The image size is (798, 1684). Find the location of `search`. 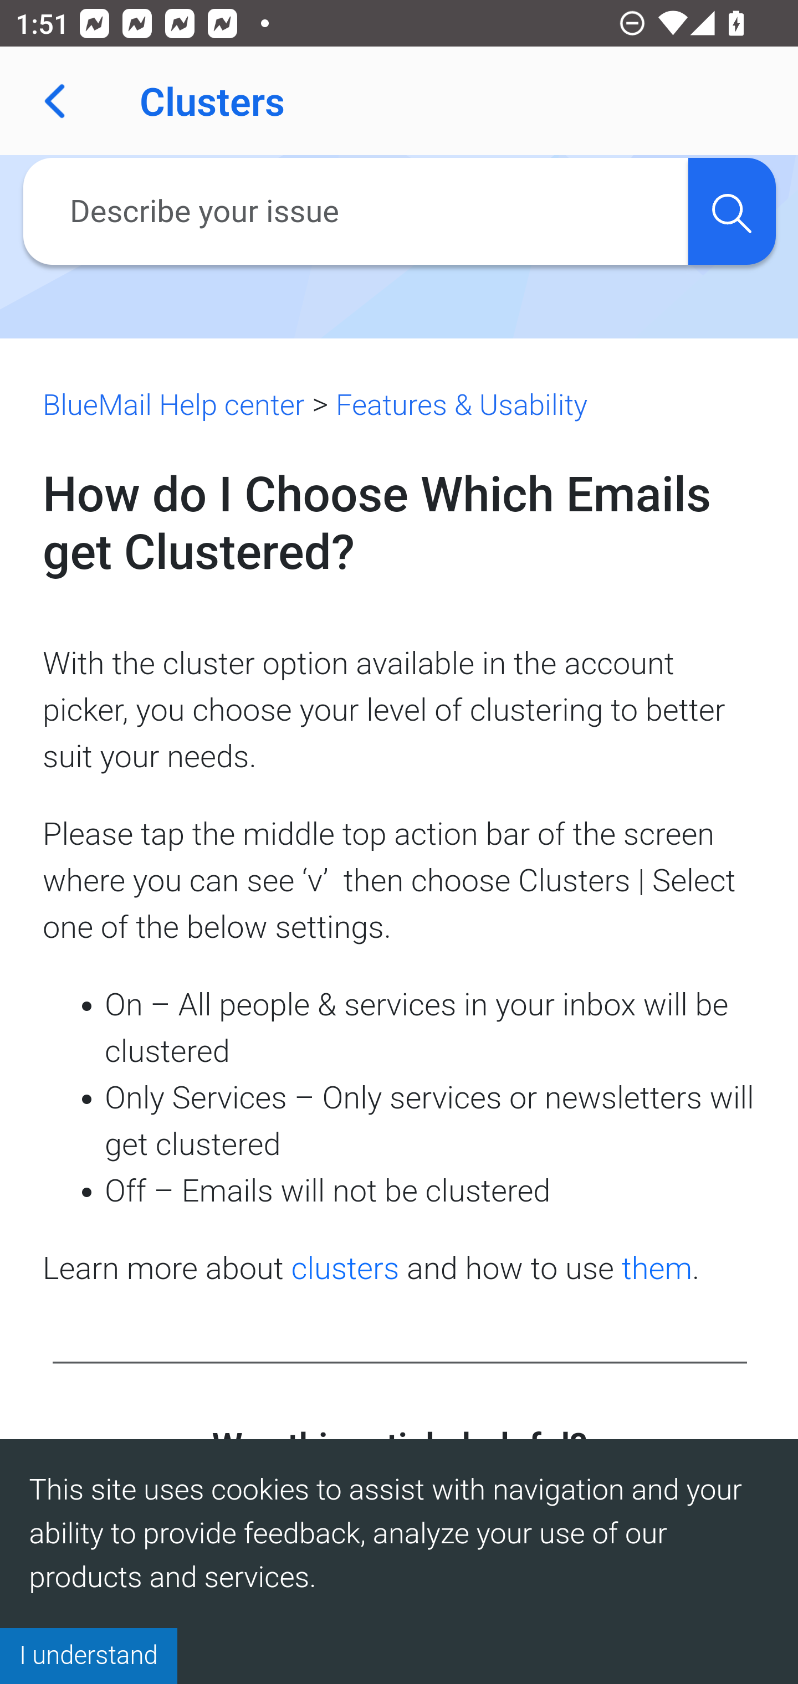

search is located at coordinates (731, 211).